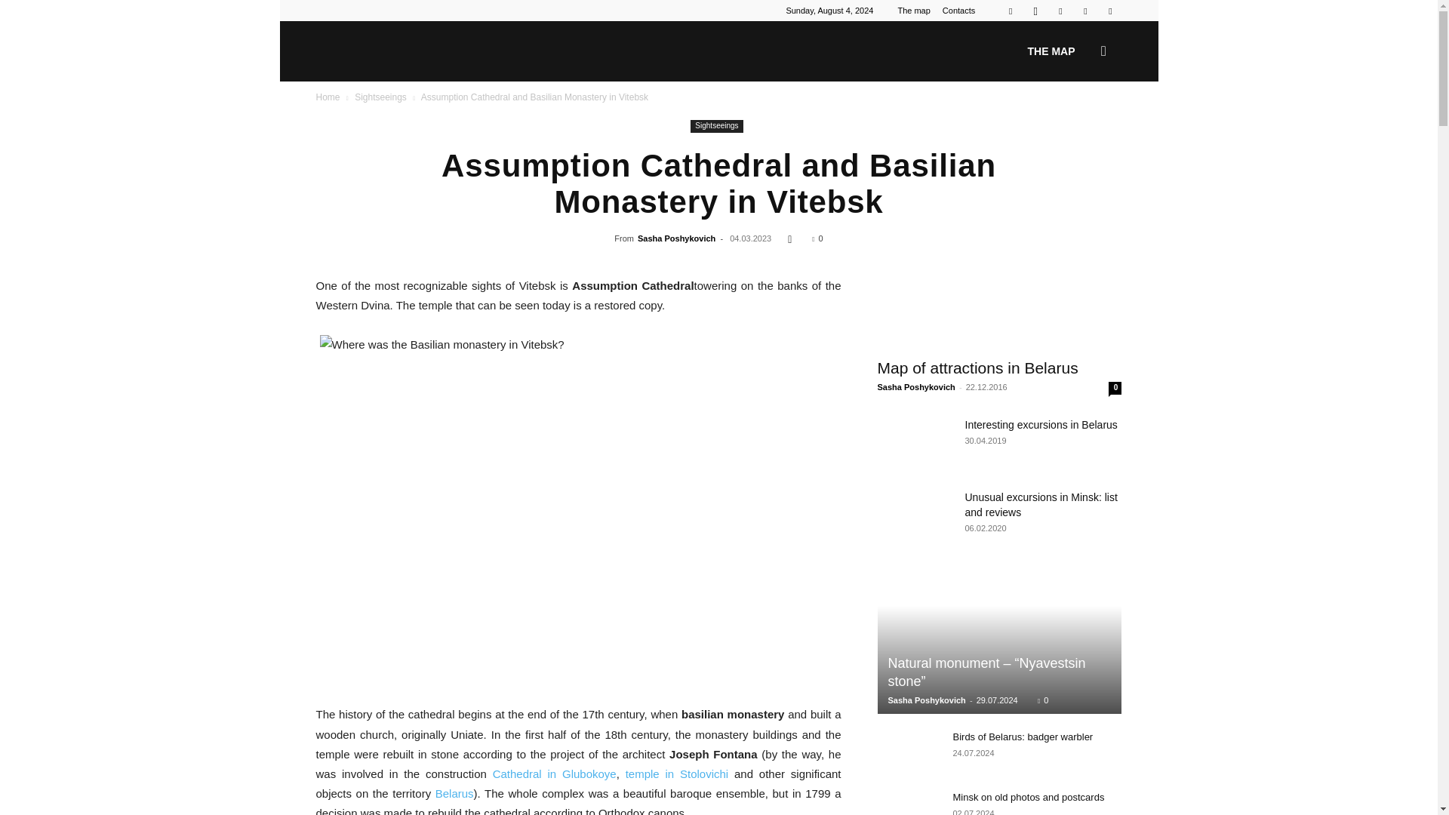 Image resolution: width=1449 pixels, height=815 pixels. I want to click on VKontakte, so click(1085, 11).